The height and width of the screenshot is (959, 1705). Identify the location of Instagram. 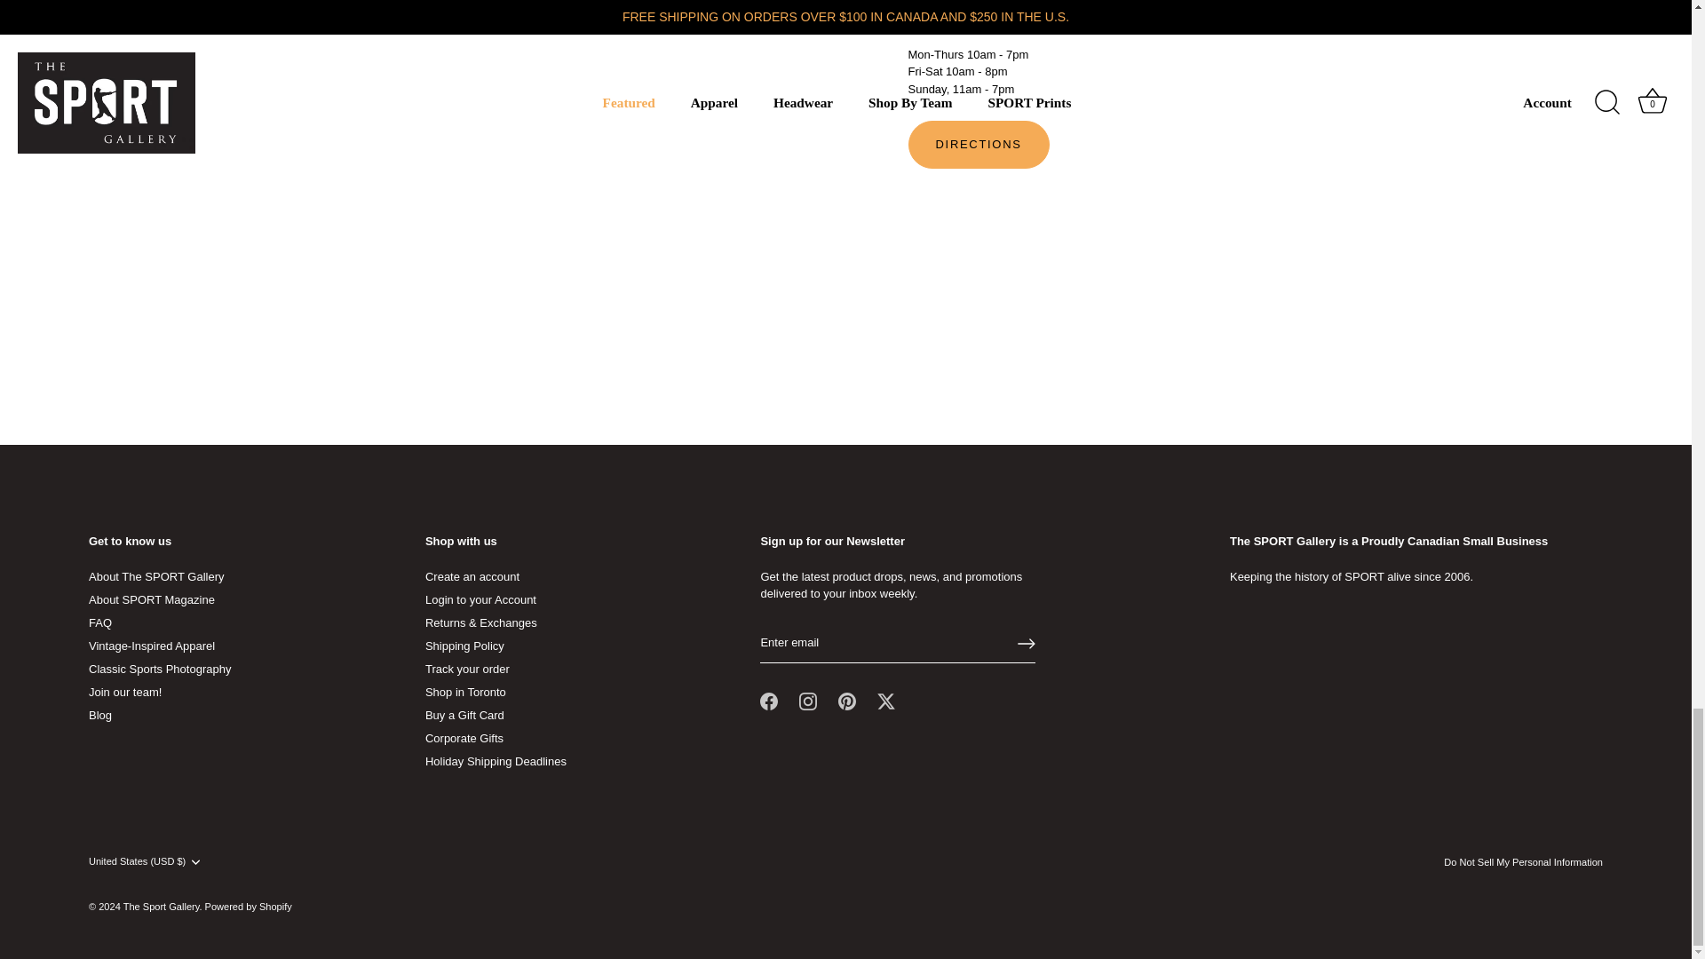
(808, 701).